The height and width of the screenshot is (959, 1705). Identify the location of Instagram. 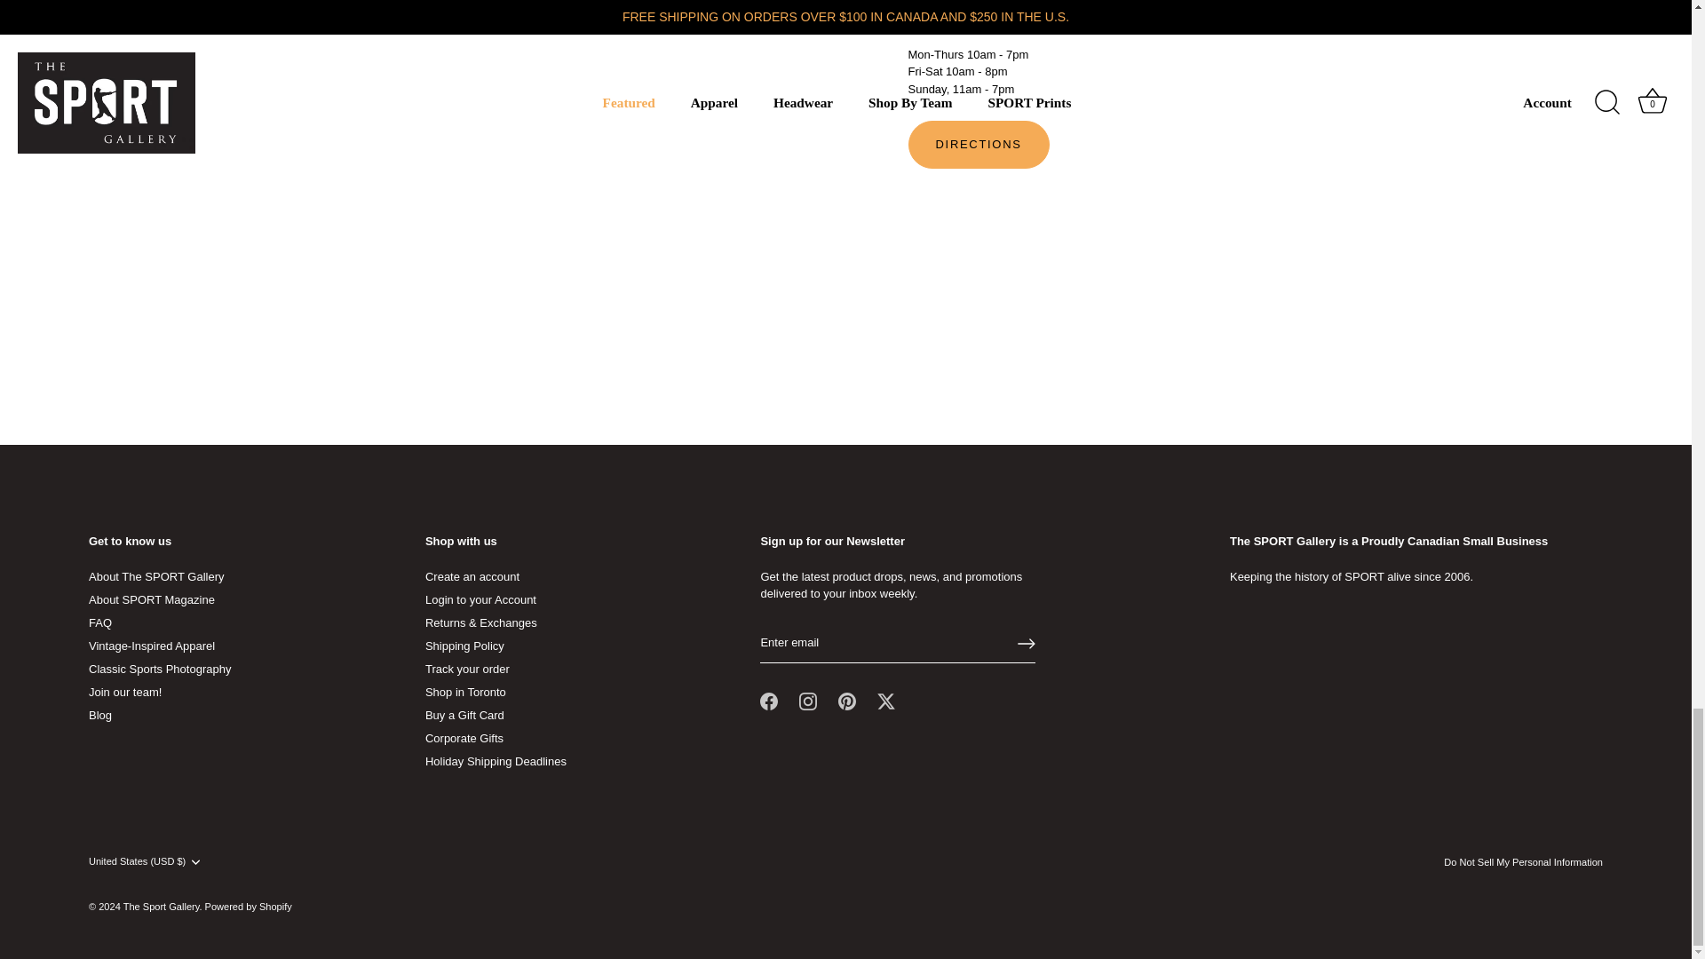
(808, 701).